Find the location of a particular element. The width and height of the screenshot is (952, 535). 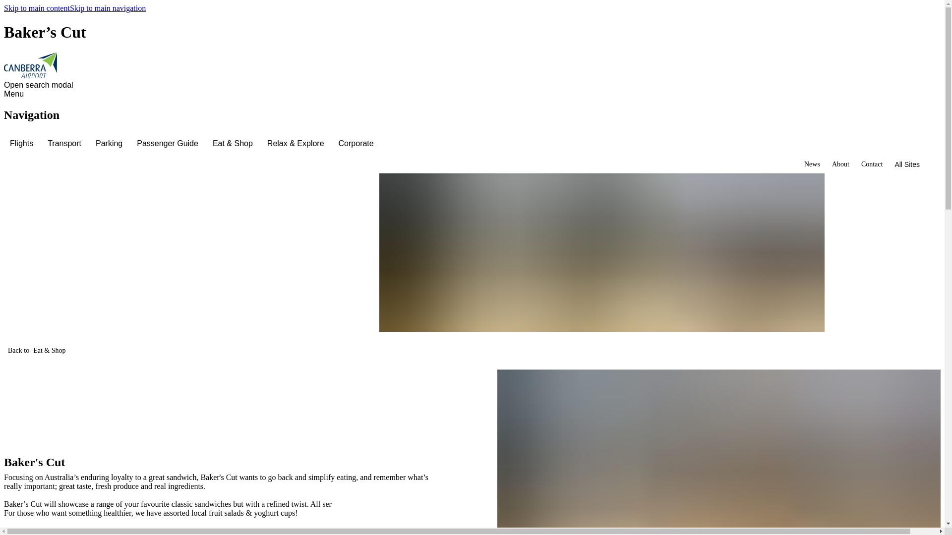

Menu is located at coordinates (15, 94).